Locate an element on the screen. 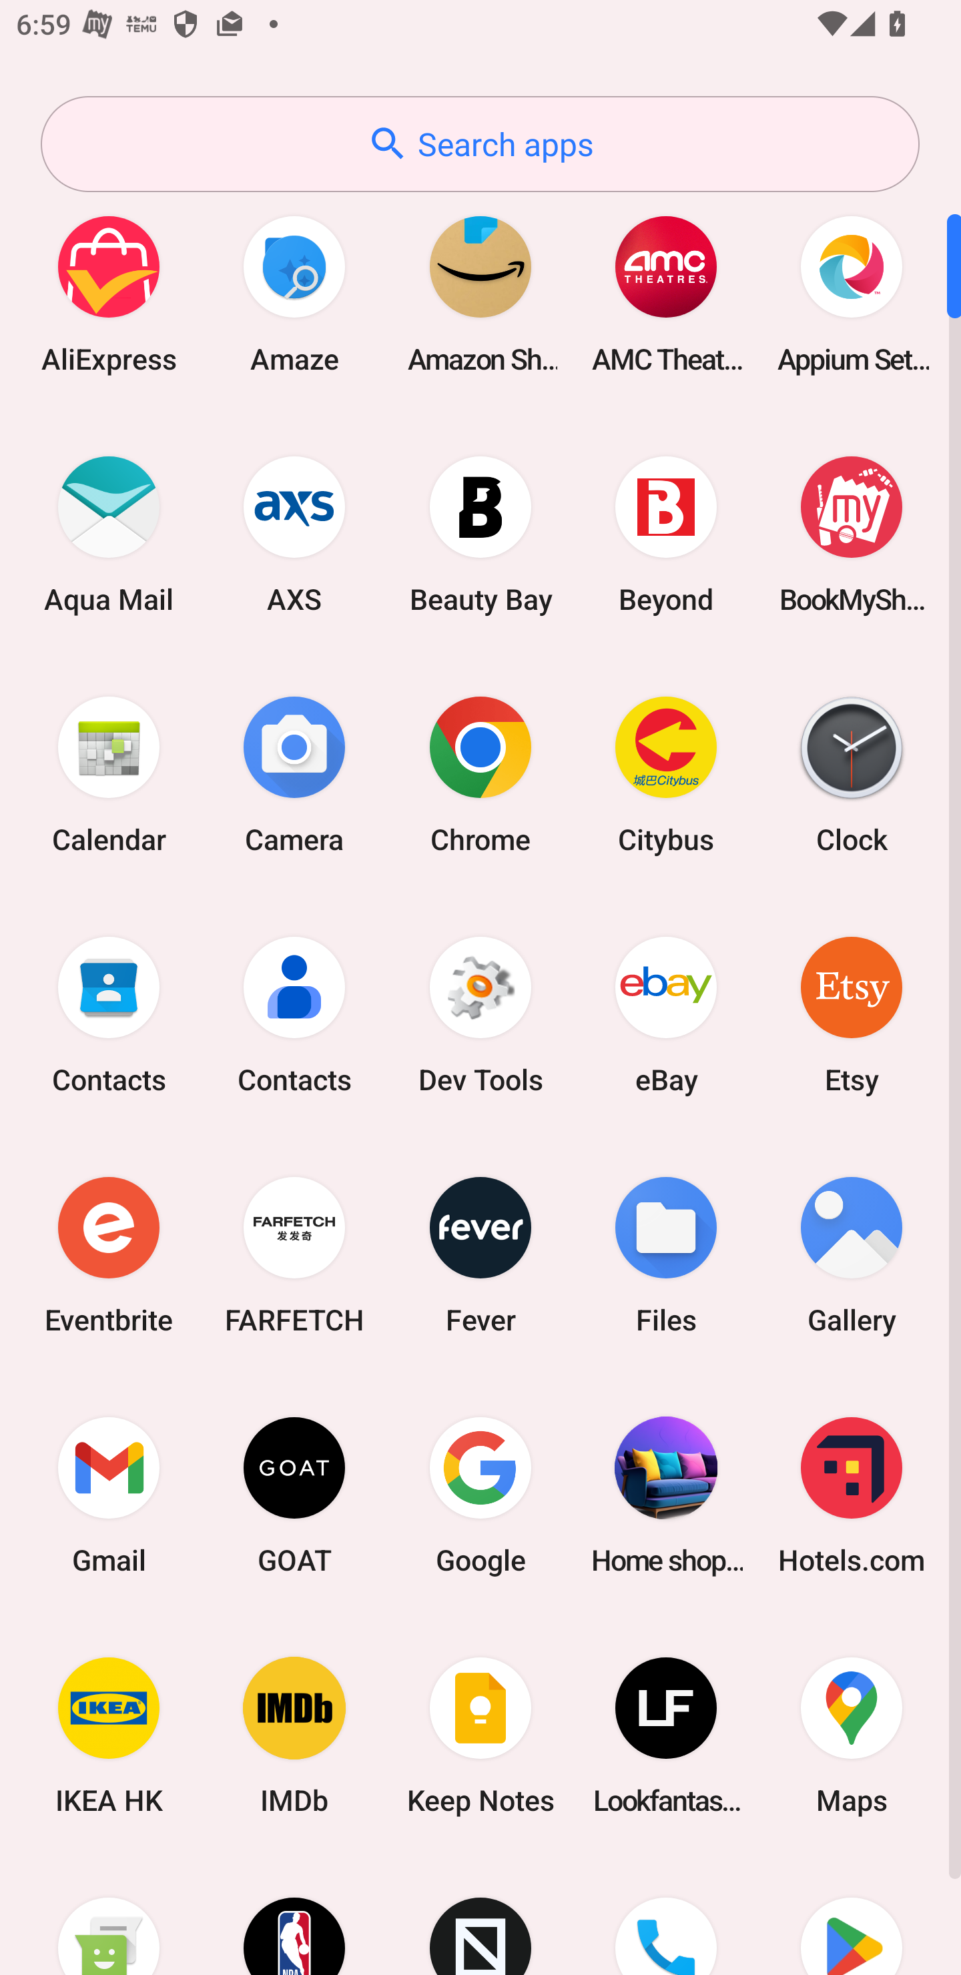 The height and width of the screenshot is (1975, 961). GOAT is located at coordinates (294, 1495).